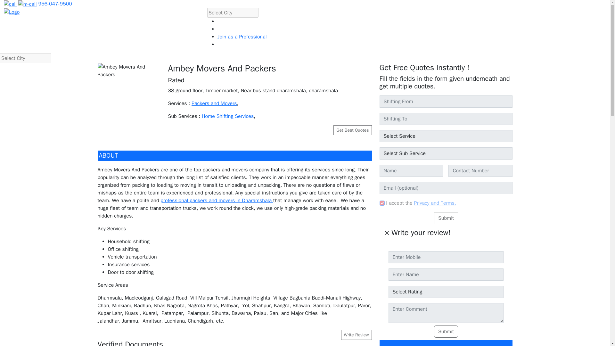 The image size is (615, 346). Describe the element at coordinates (382, 203) in the screenshot. I see `Home Shifting Services` at that location.